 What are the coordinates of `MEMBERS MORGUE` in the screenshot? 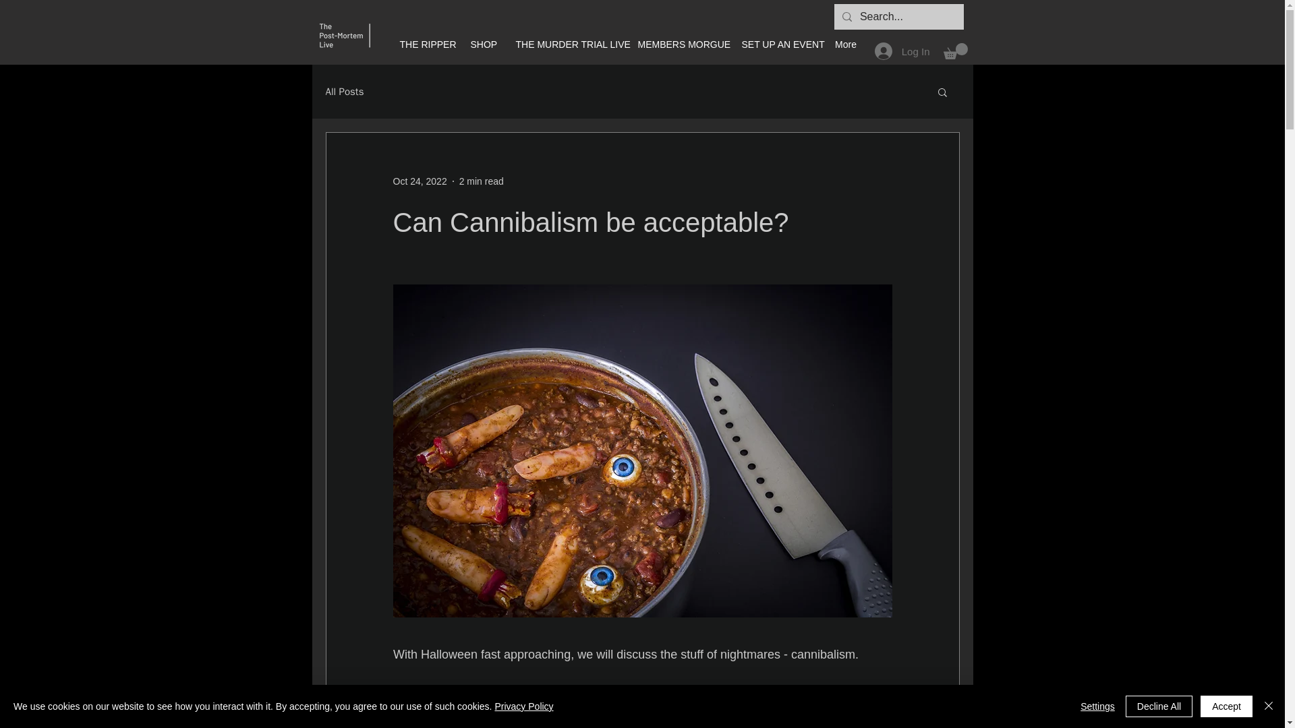 It's located at (679, 44).